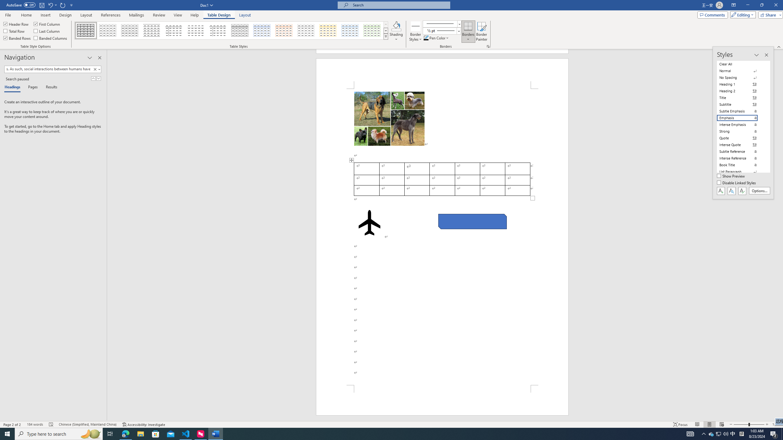 Image resolution: width=783 pixels, height=440 pixels. I want to click on Total Row, so click(14, 31).